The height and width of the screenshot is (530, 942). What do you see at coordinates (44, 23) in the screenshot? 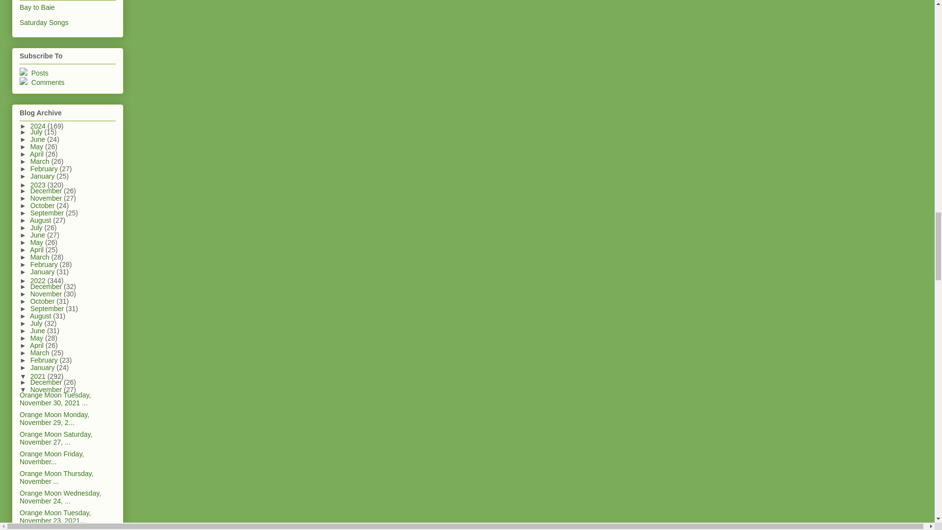
I see `Saturday Songs` at bounding box center [44, 23].